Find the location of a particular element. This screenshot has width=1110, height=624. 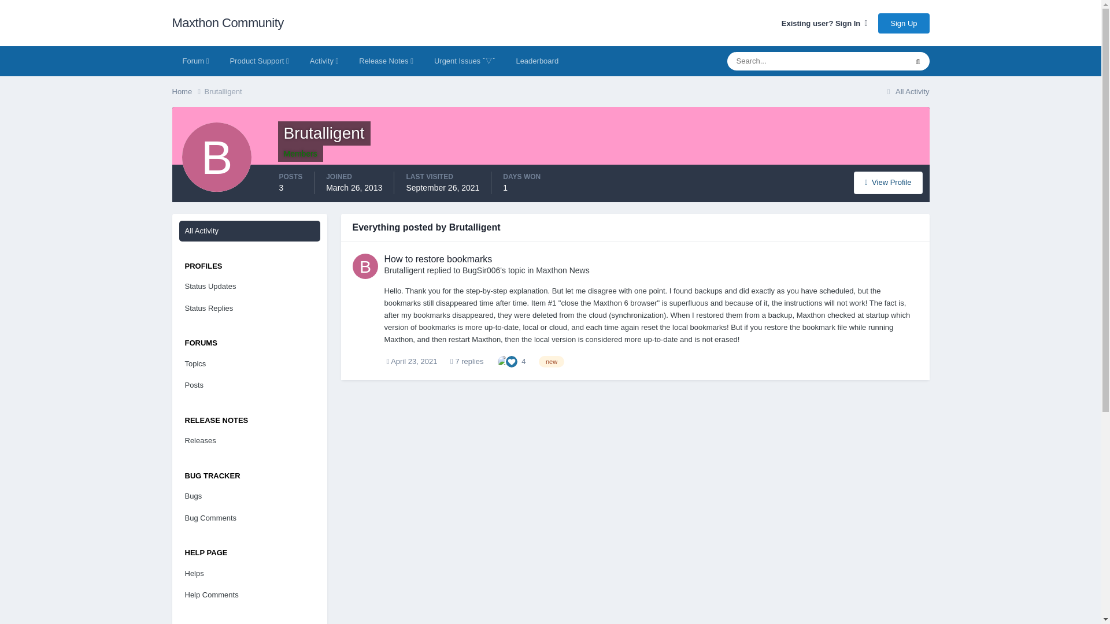

Maxthon Community is located at coordinates (228, 23).